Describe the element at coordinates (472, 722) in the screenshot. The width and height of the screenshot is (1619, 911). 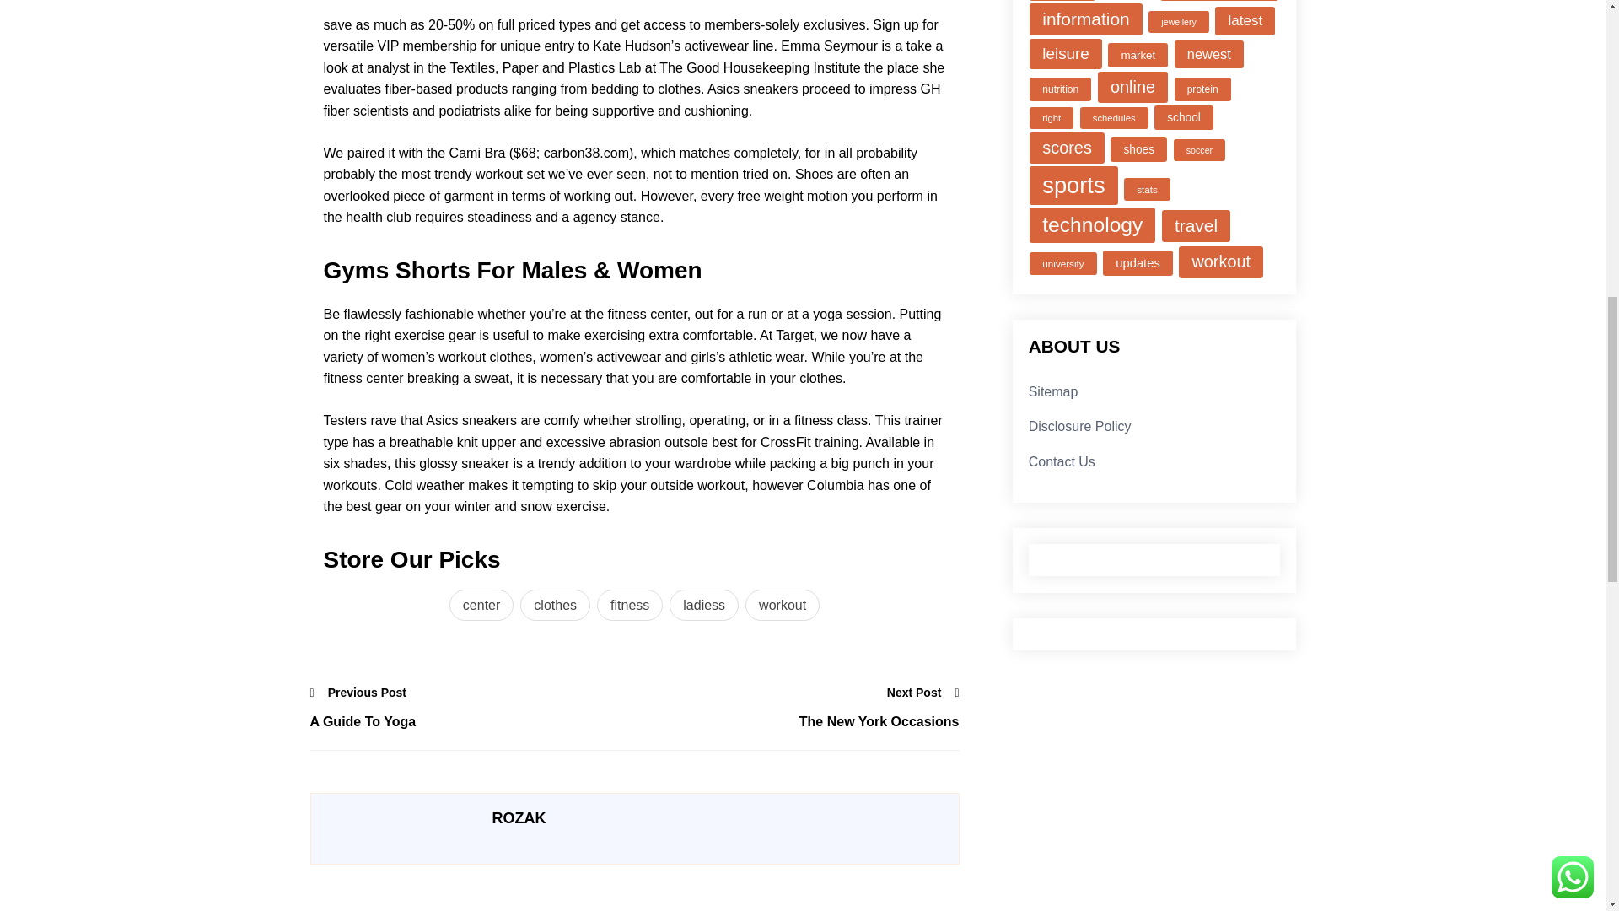
I see `A Guide To Yoga` at that location.